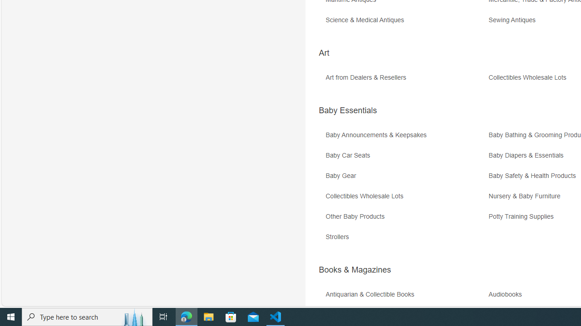 This screenshot has width=581, height=326. I want to click on Collectibles Wholesale Lots, so click(366, 197).